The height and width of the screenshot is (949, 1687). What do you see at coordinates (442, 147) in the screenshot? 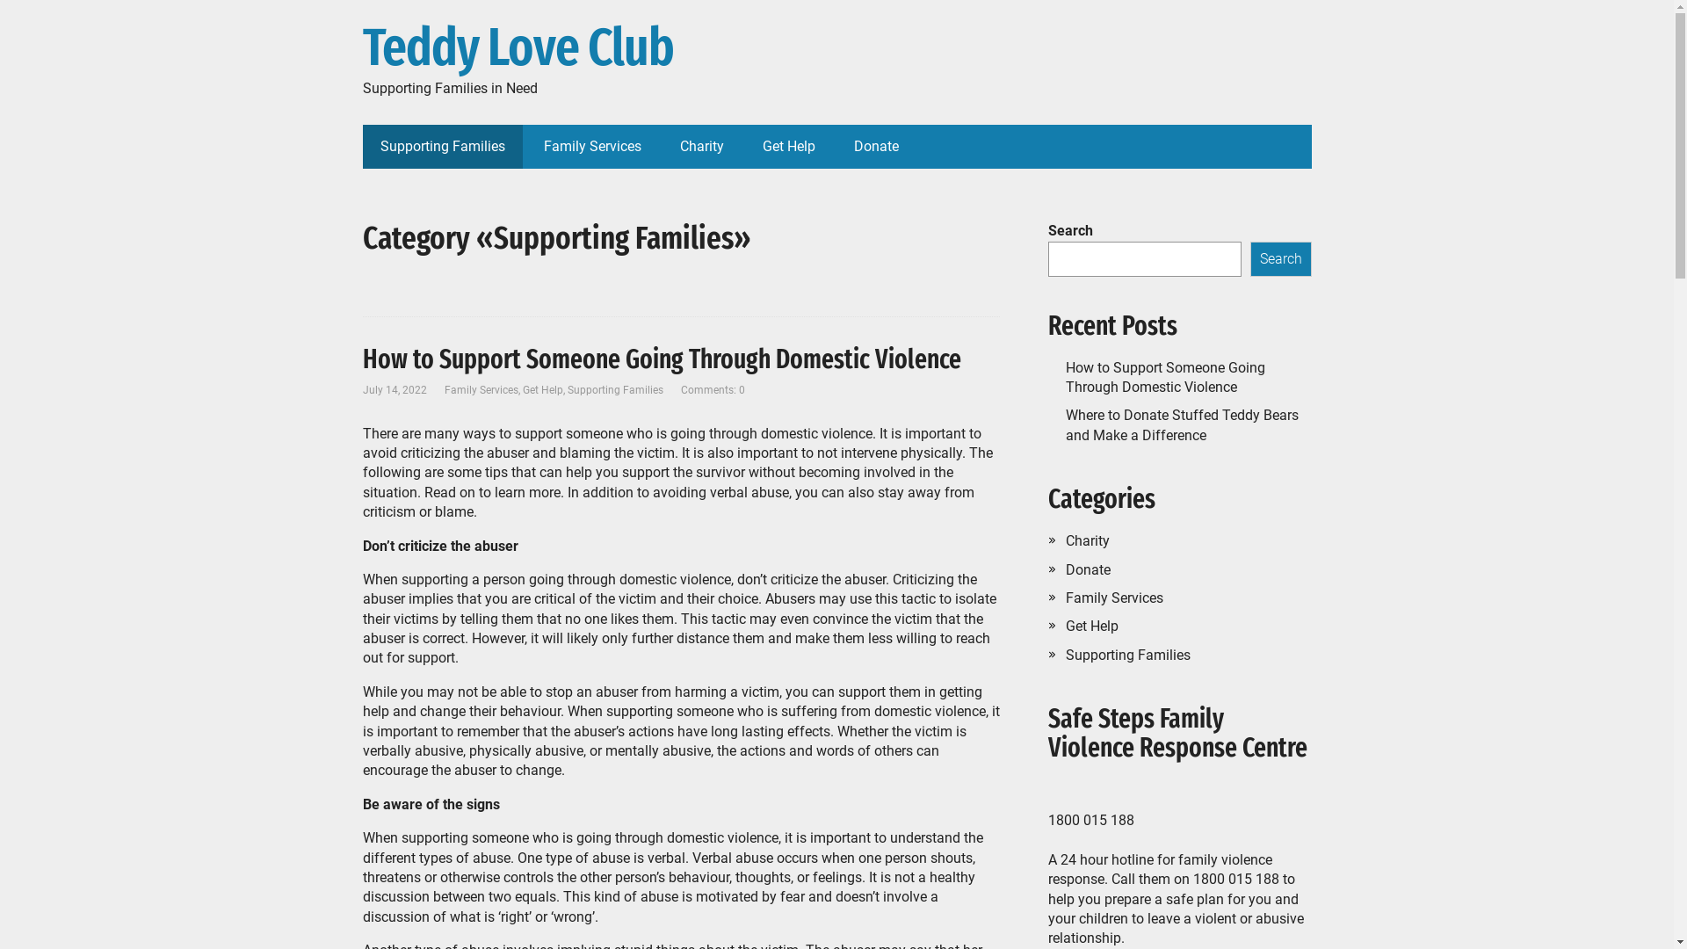
I see `Supporting Families` at bounding box center [442, 147].